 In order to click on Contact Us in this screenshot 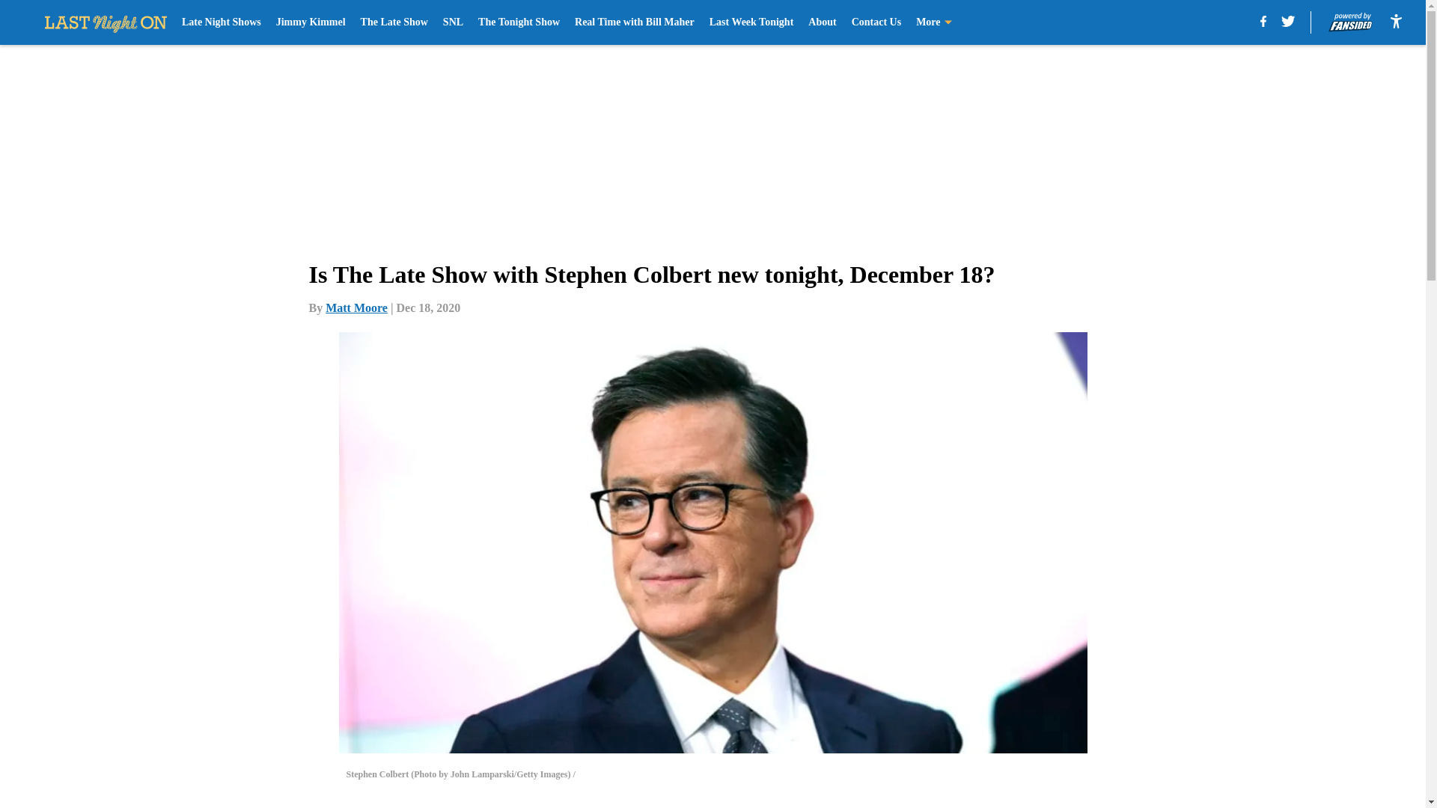, I will do `click(877, 22)`.